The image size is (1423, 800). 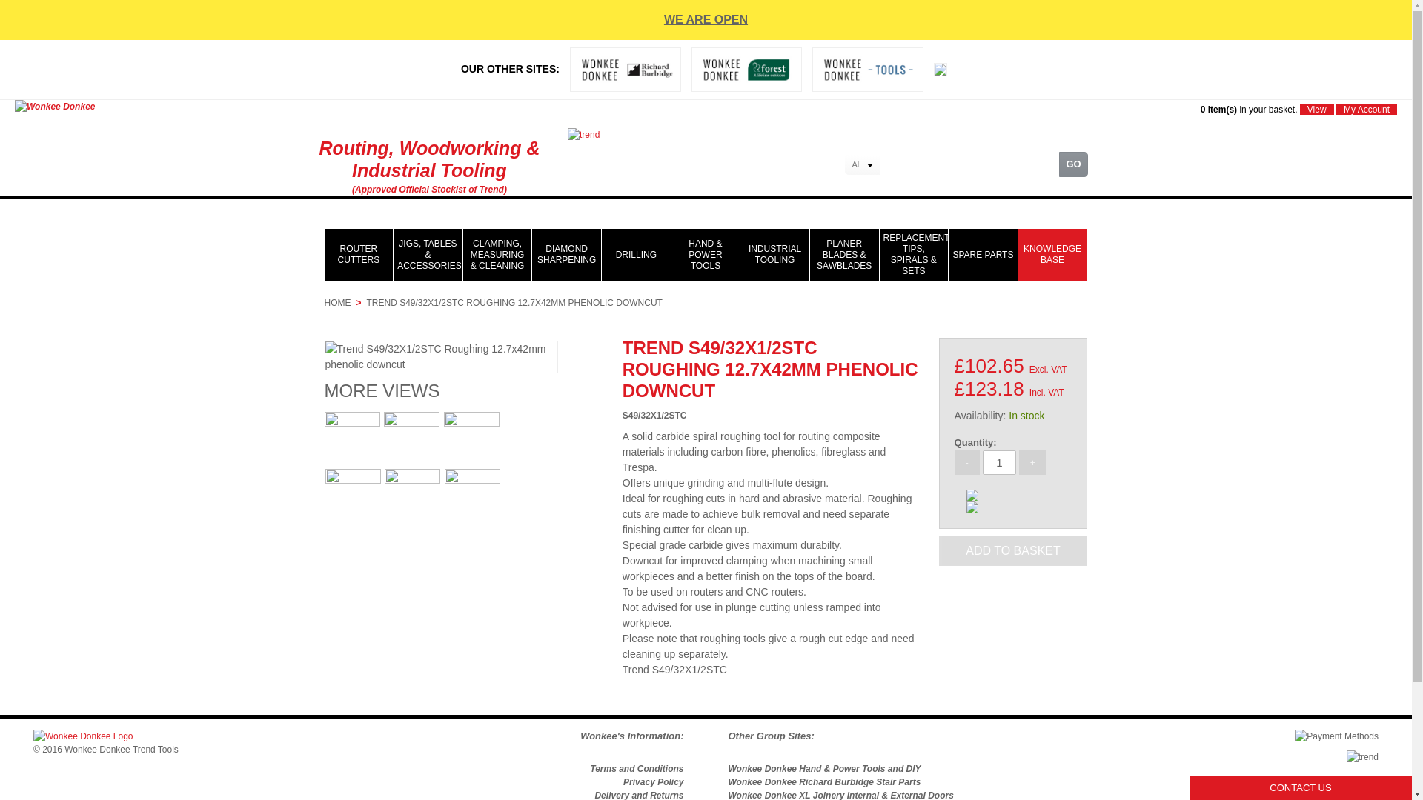 What do you see at coordinates (824, 769) in the screenshot?
I see `Wonkee Donkee Tools - Quality tools at low prices` at bounding box center [824, 769].